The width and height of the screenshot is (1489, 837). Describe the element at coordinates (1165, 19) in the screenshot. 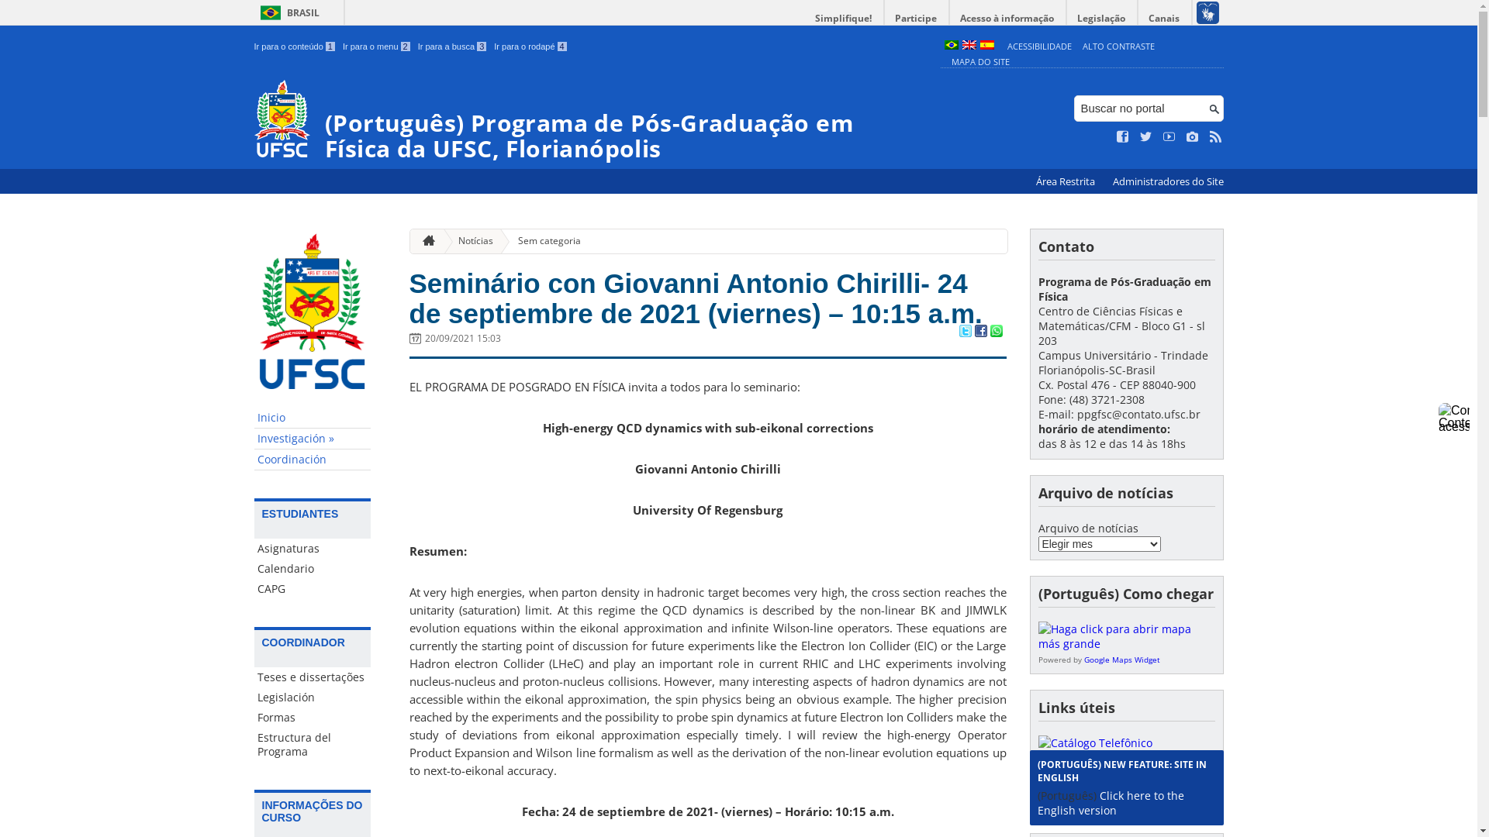

I see `Canais` at that location.